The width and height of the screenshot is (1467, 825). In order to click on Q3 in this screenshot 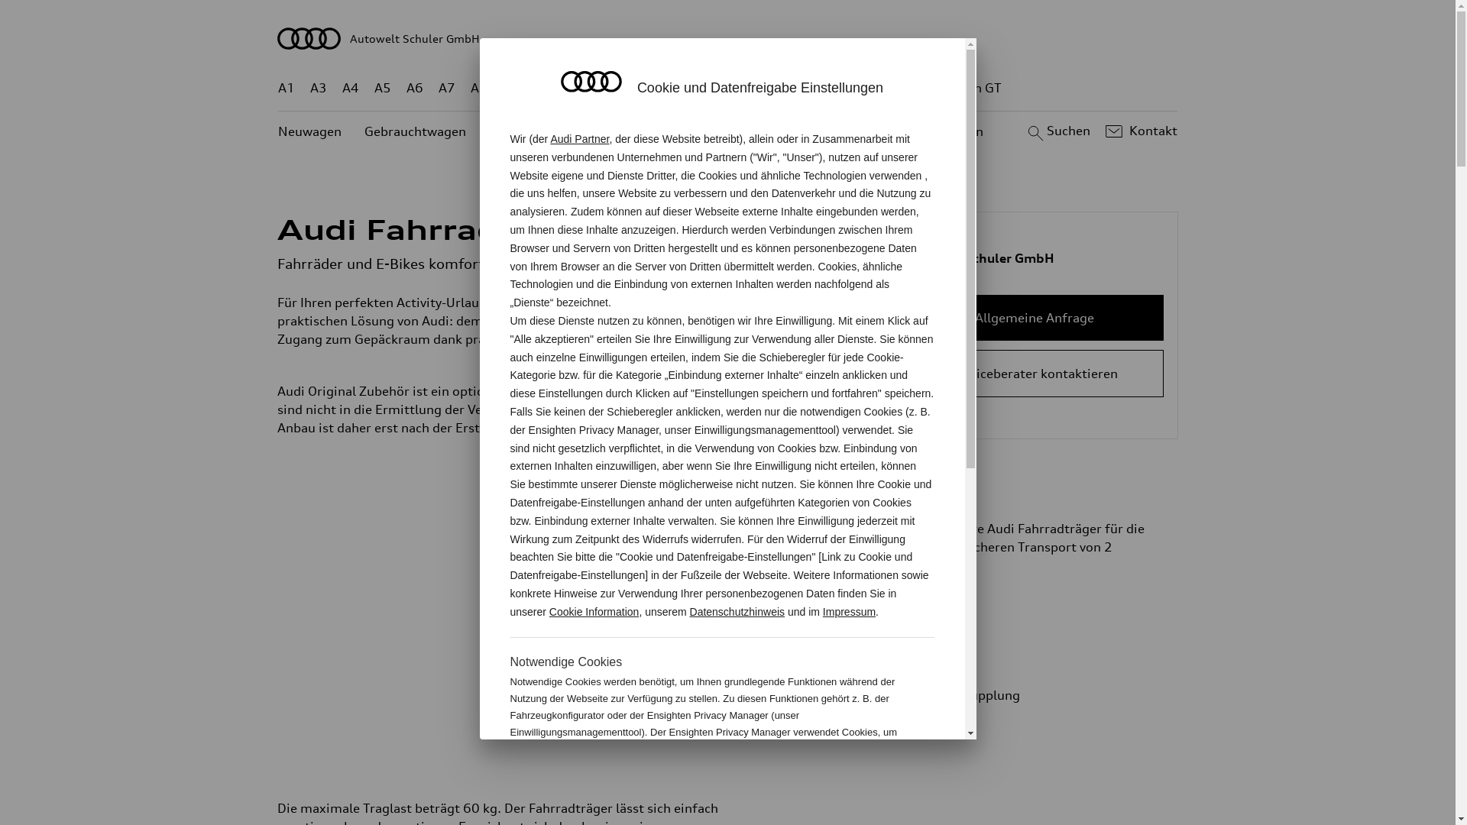, I will do `click(544, 89)`.